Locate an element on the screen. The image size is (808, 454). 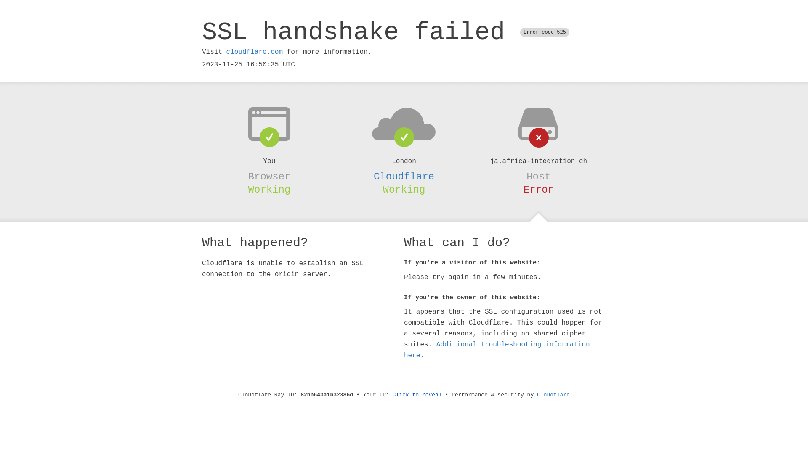
Cloudflare is located at coordinates (553, 395).